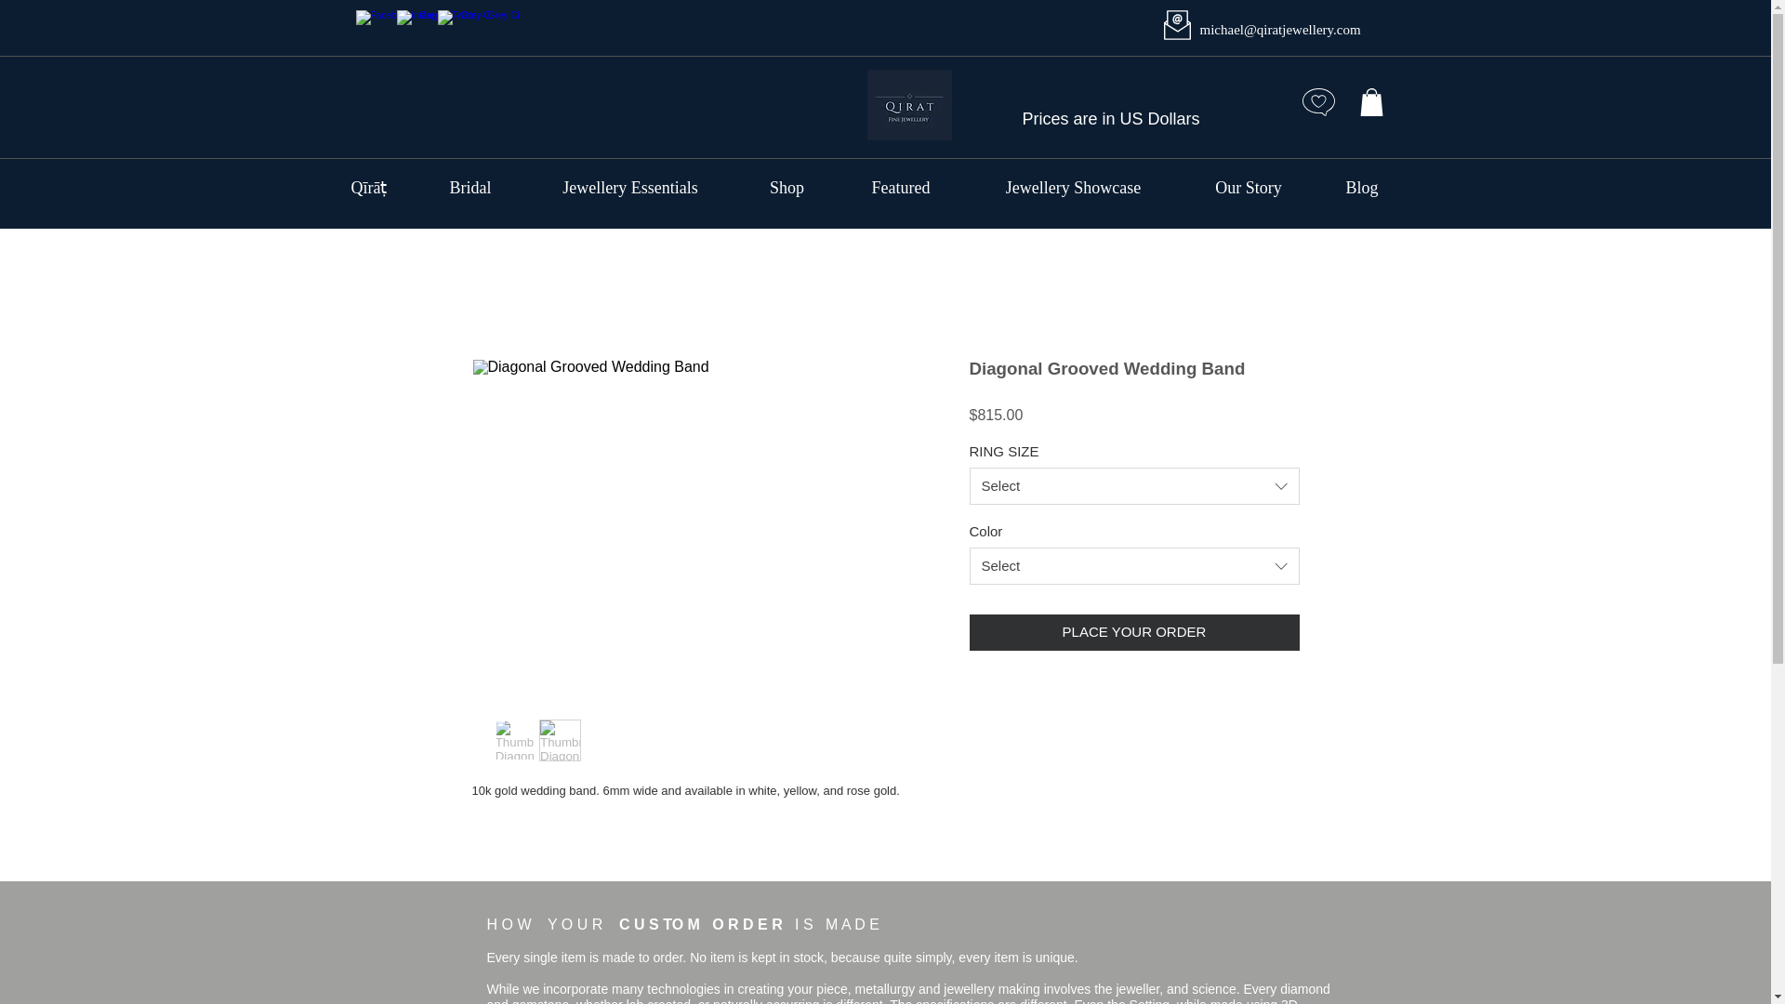 This screenshot has height=1004, width=1785. I want to click on Featured, so click(901, 188).